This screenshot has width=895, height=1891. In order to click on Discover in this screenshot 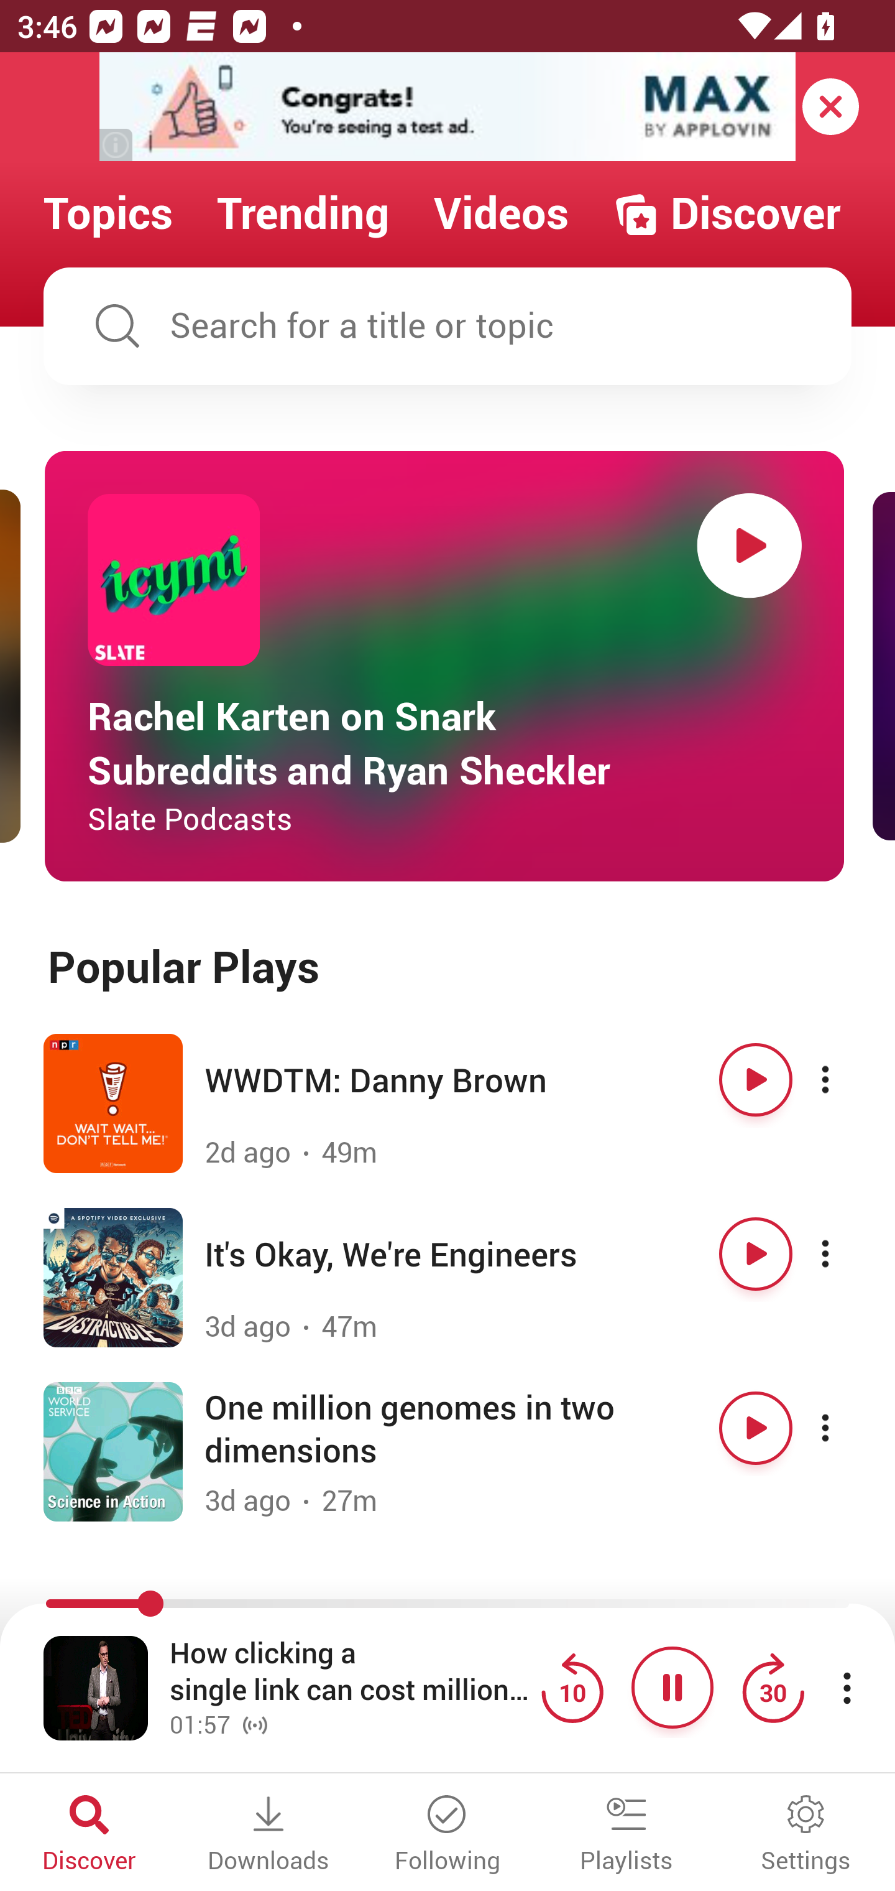, I will do `click(726, 213)`.